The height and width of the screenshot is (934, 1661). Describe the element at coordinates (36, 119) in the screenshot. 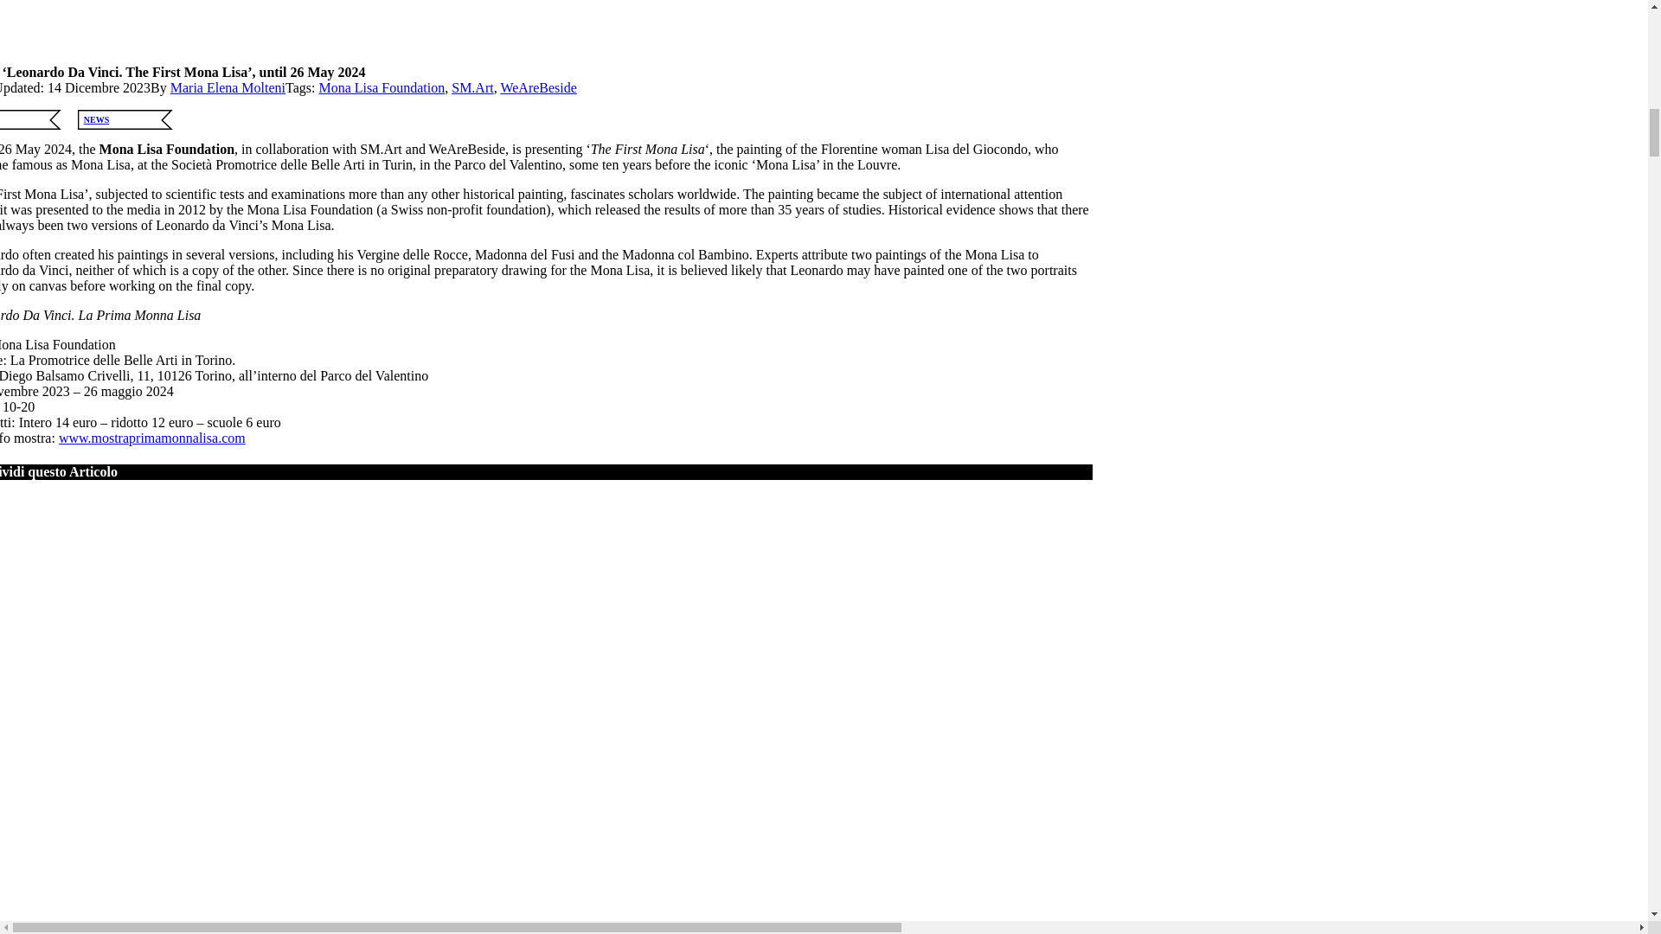

I see `Arte` at that location.